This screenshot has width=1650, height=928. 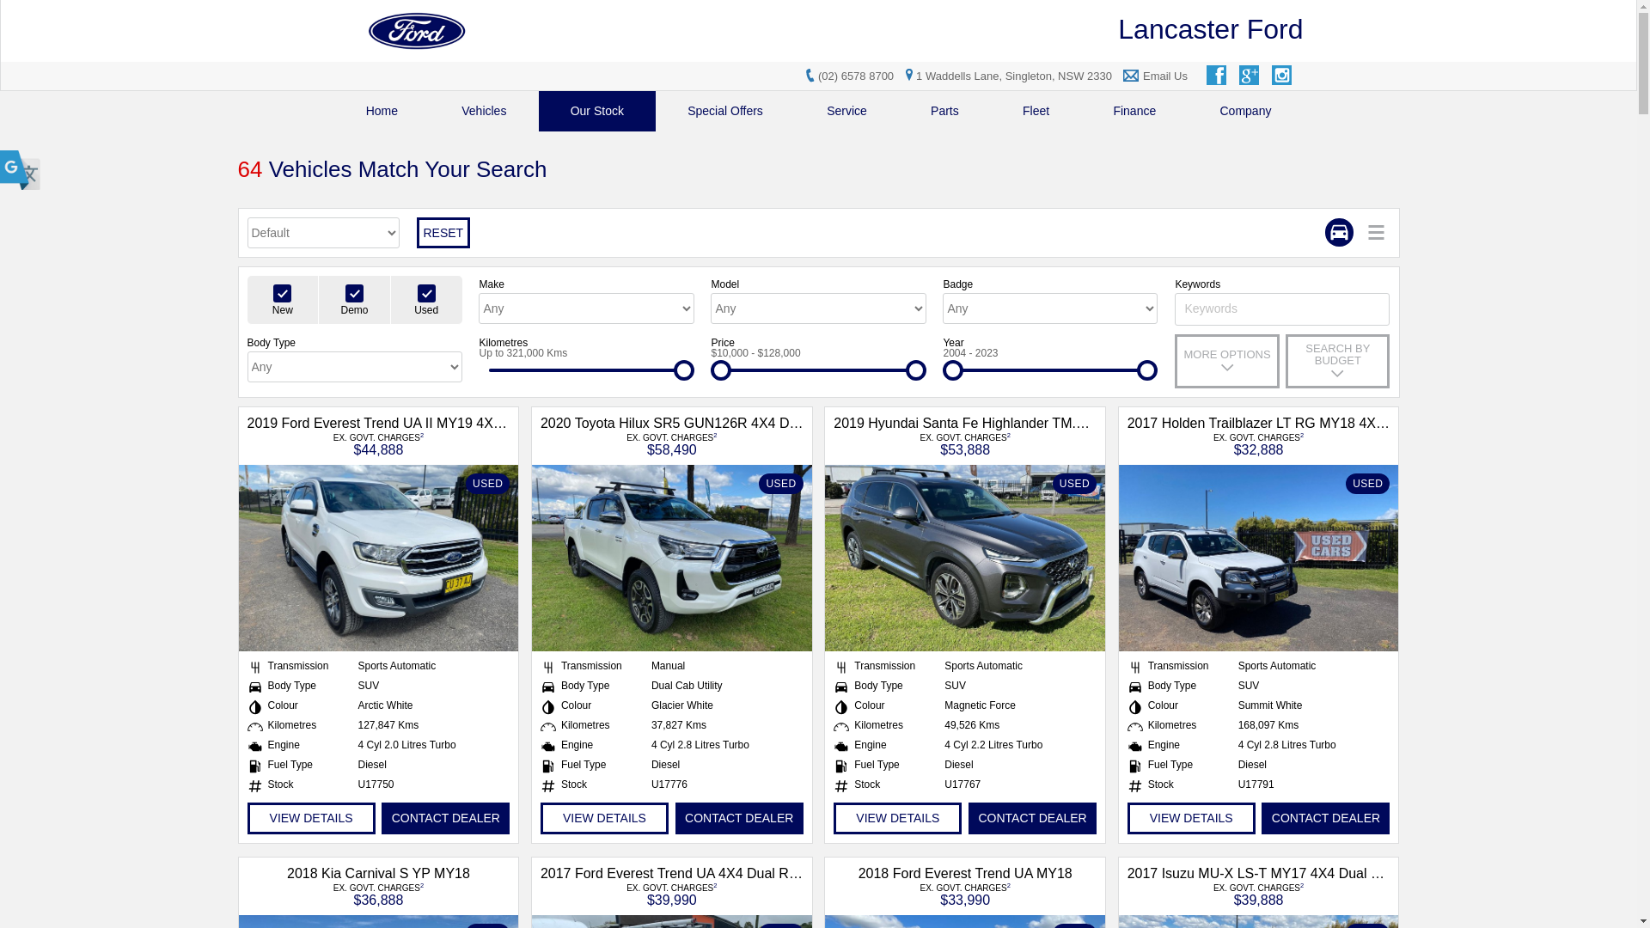 I want to click on GooglePlus, so click(x=1250, y=76).